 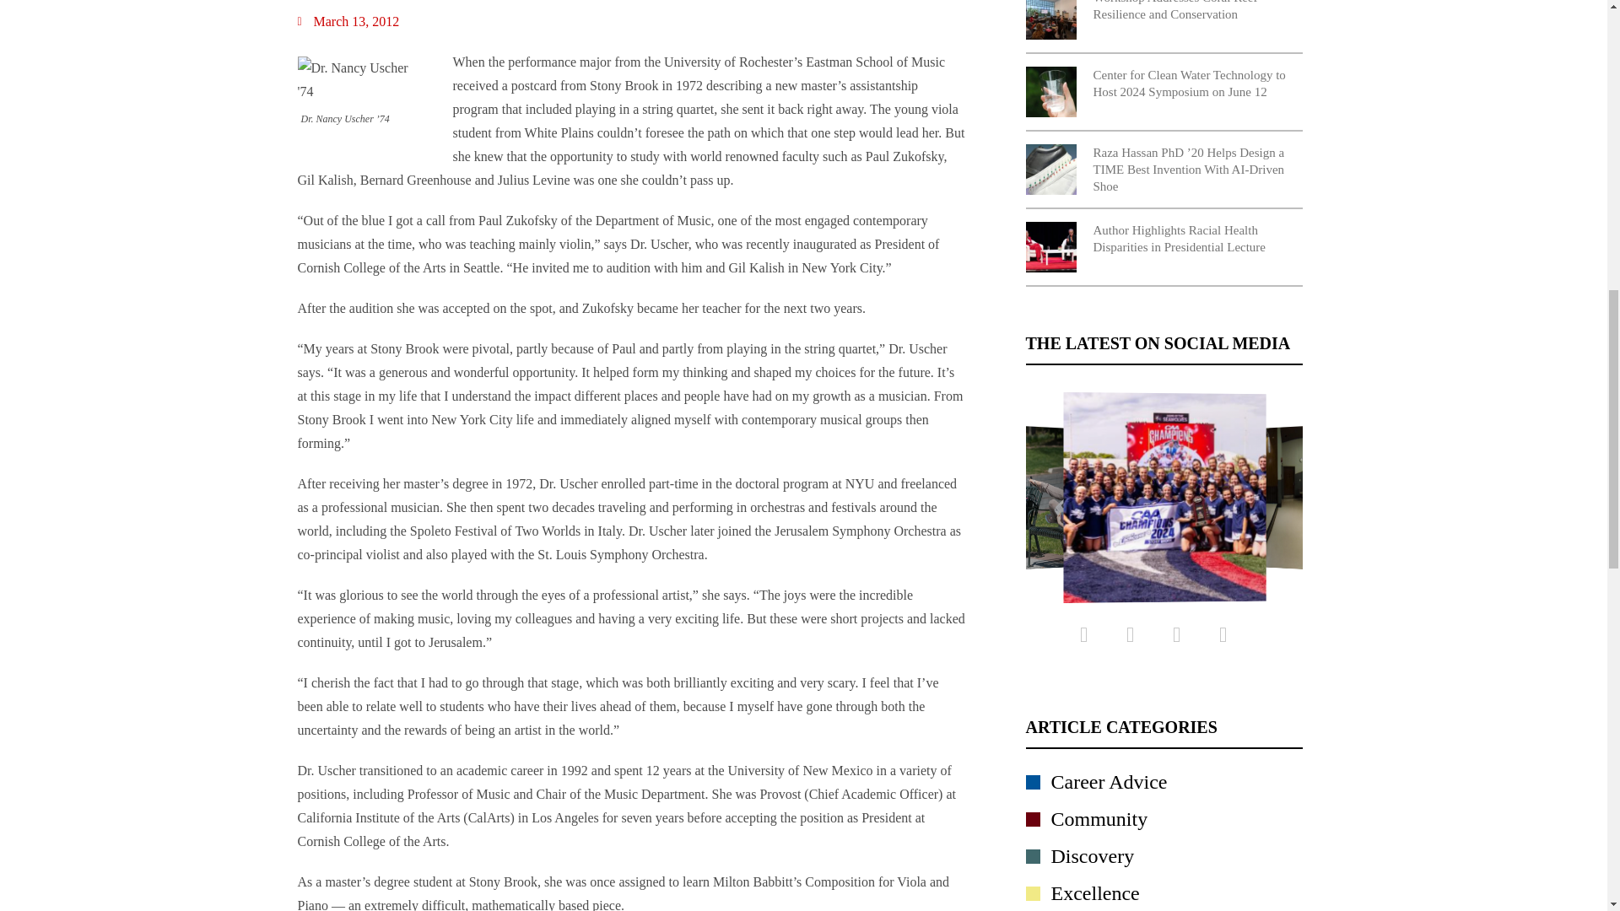 I want to click on Workshop Addresses Coral Reef Resilience and Conservation, so click(x=1164, y=20).